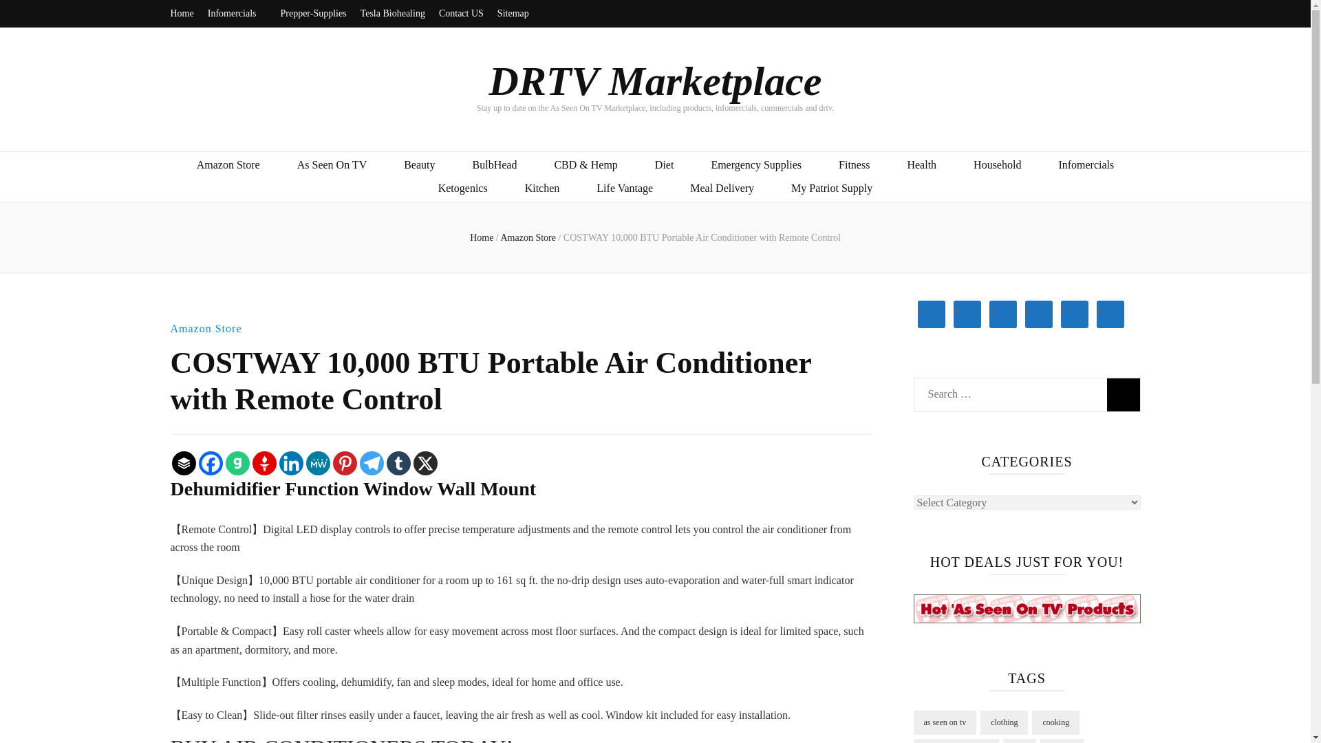 The image size is (1321, 743). Describe the element at coordinates (183, 463) in the screenshot. I see `Buffer` at that location.